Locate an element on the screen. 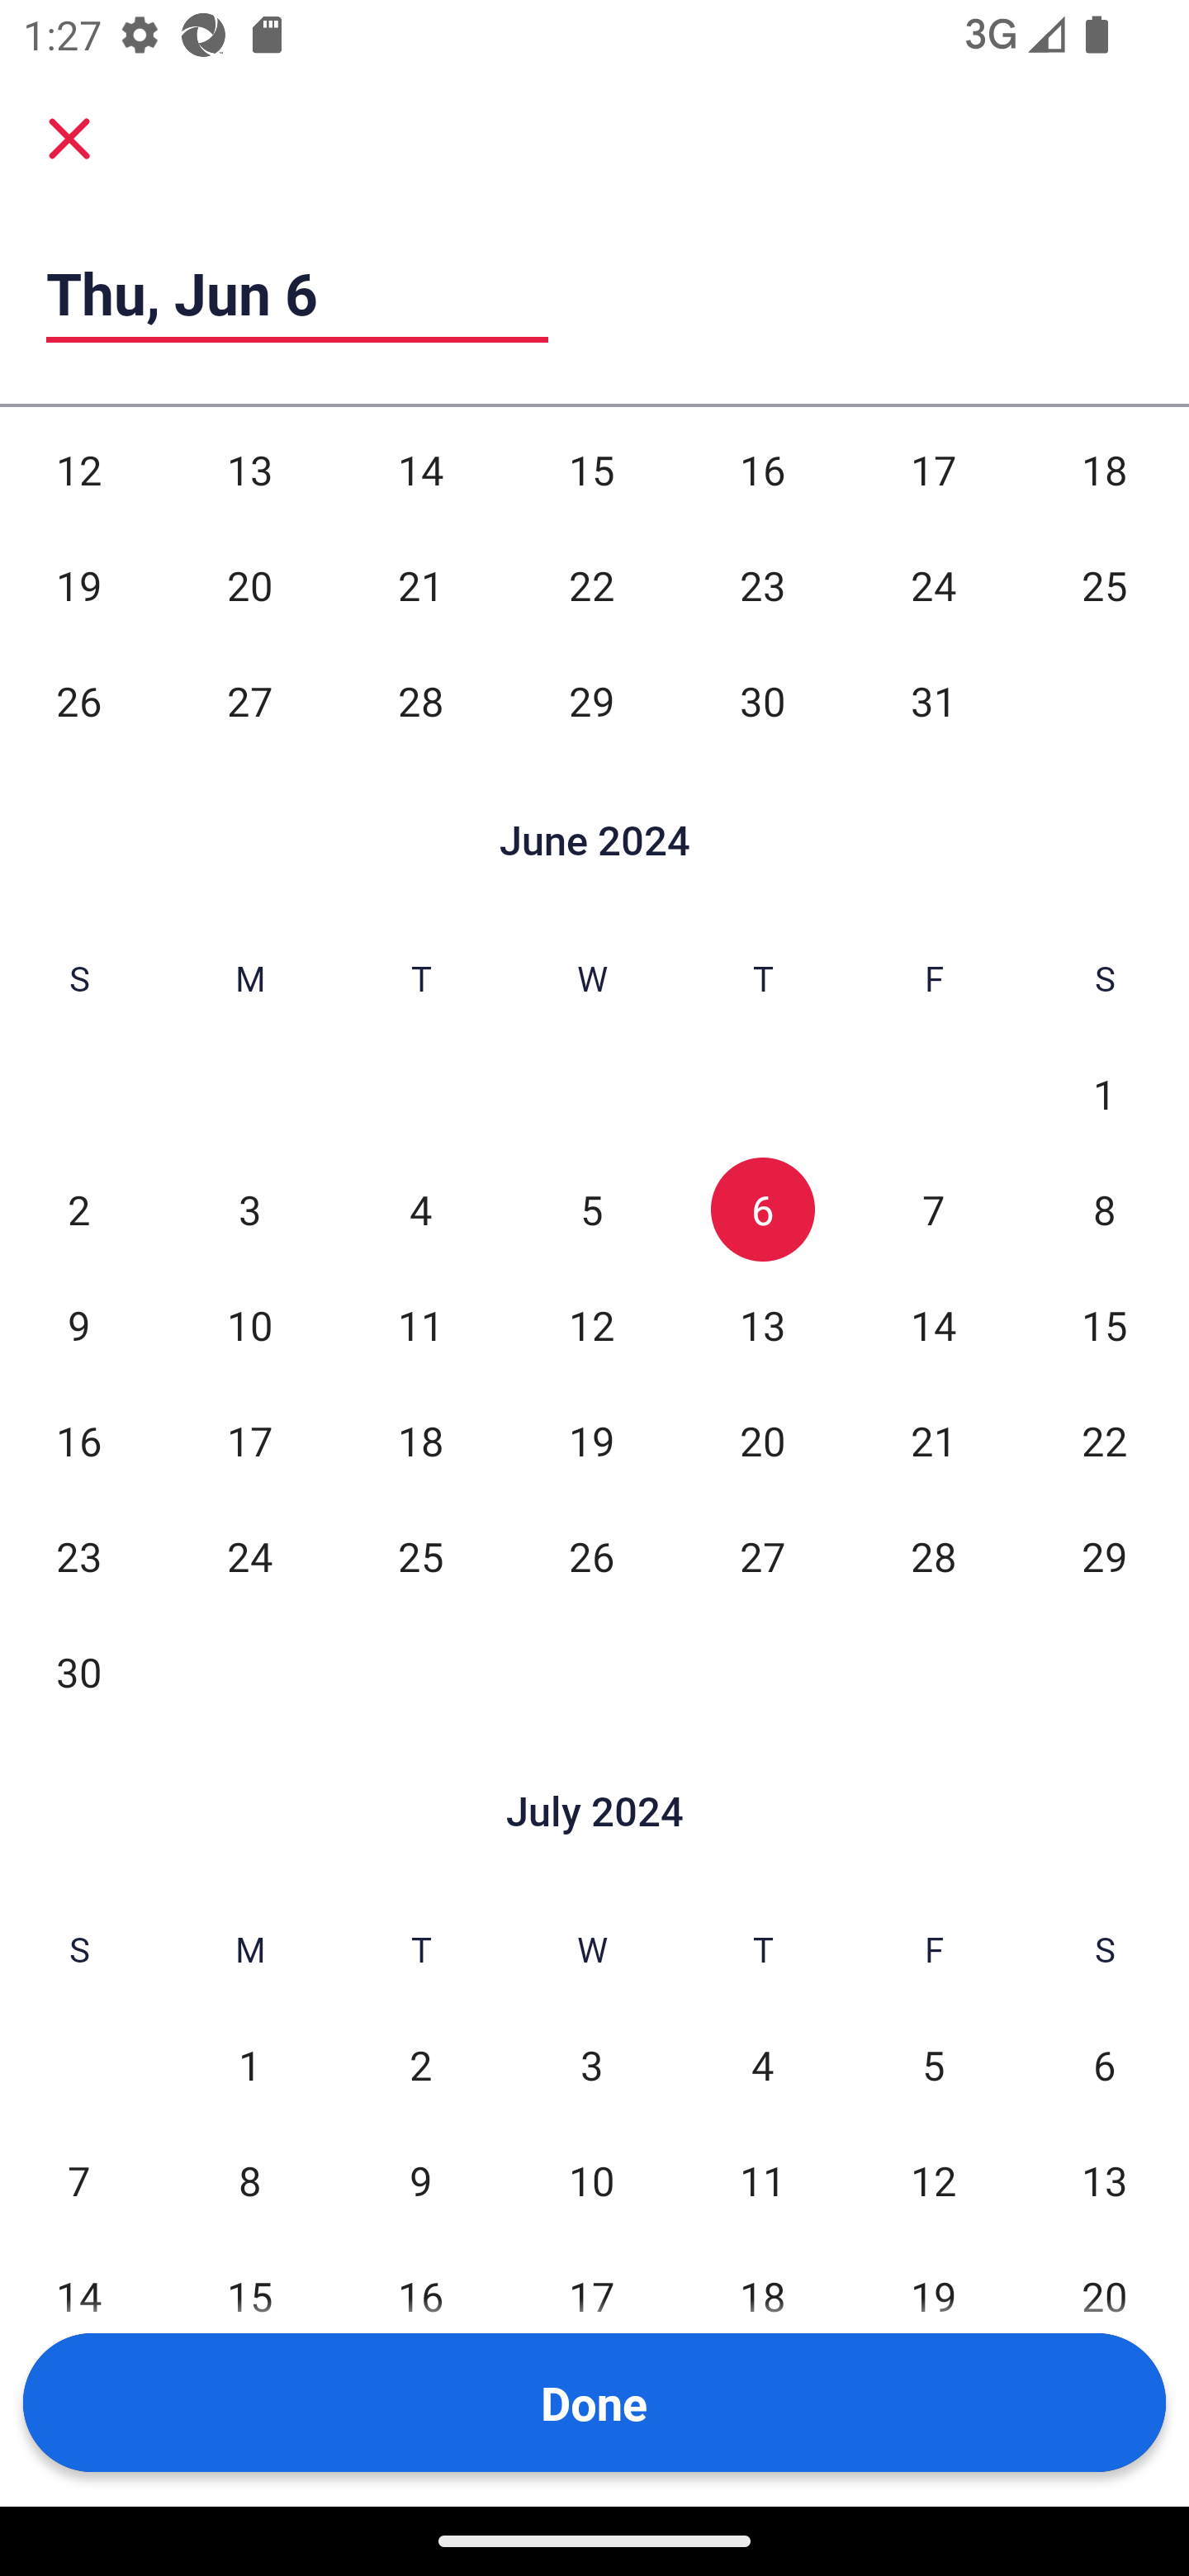 This screenshot has width=1189, height=2576. 28 Tue, May 28, Not Selected is located at coordinates (421, 702).